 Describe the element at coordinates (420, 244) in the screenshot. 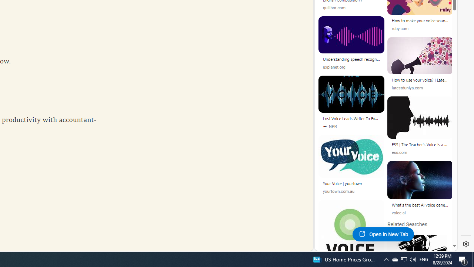

I see `Voice Logo` at that location.